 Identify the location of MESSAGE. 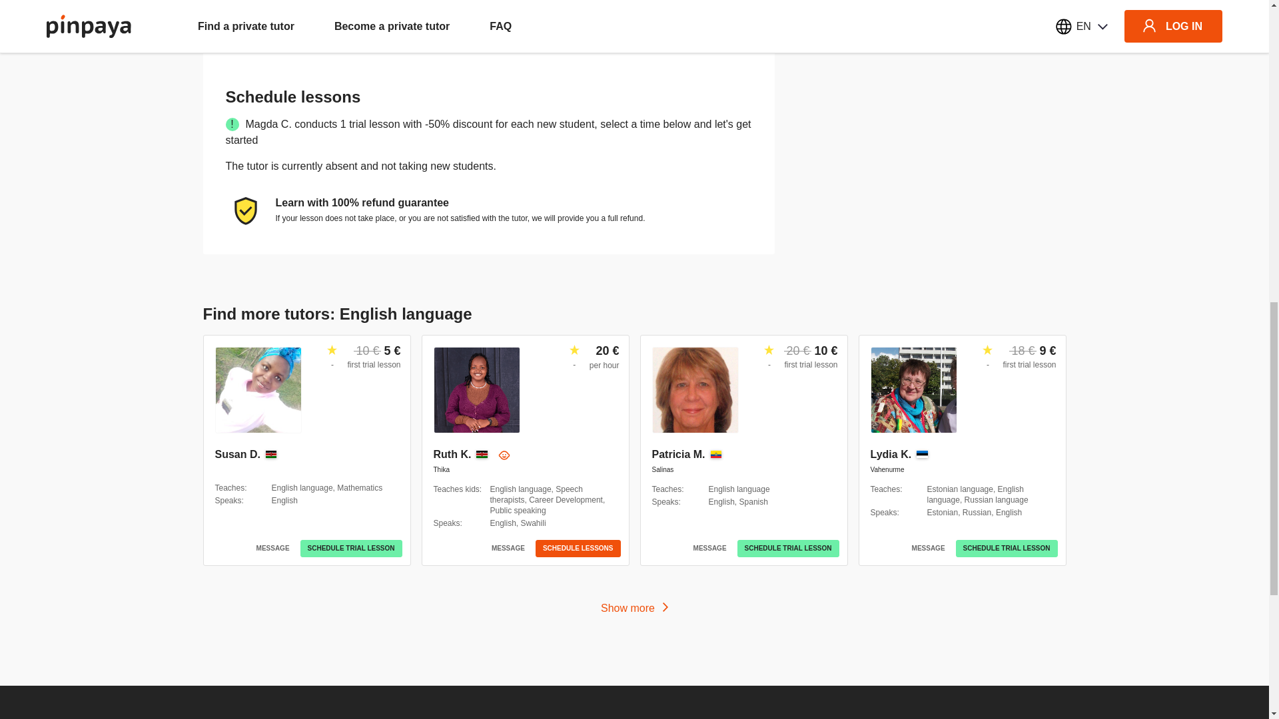
(273, 549).